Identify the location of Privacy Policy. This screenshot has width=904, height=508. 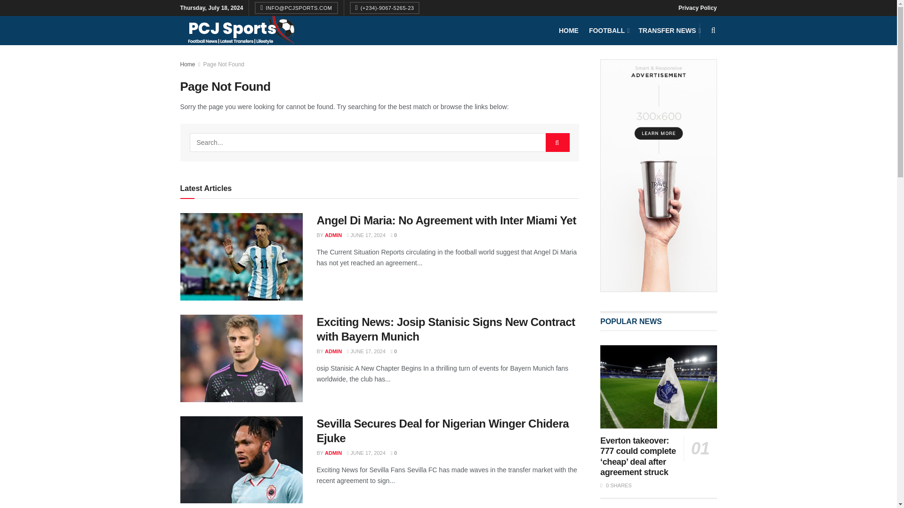
(698, 8).